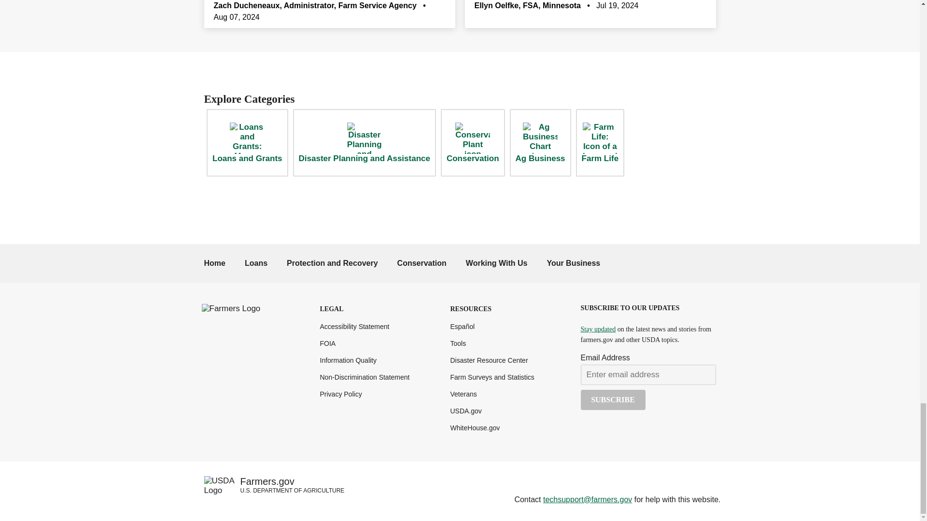 Image resolution: width=927 pixels, height=521 pixels. Describe the element at coordinates (573, 263) in the screenshot. I see `Get USDA resources specific to your operation` at that location.